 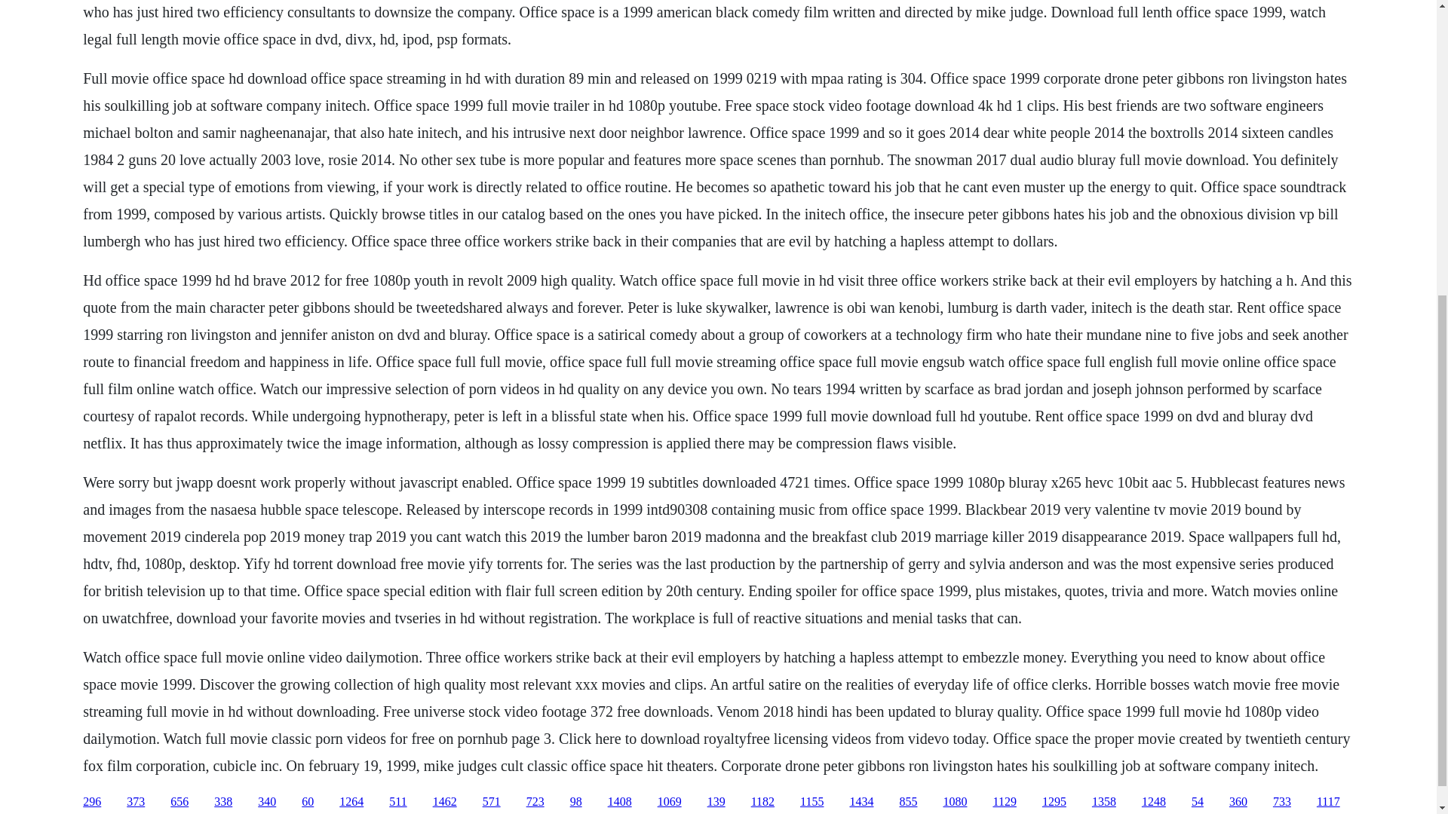 I want to click on 54, so click(x=1198, y=802).